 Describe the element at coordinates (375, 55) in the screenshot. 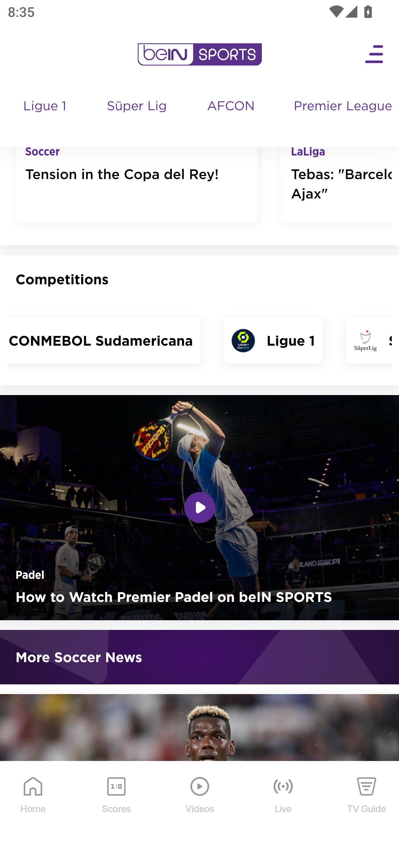

I see `Open Menu Icon` at that location.